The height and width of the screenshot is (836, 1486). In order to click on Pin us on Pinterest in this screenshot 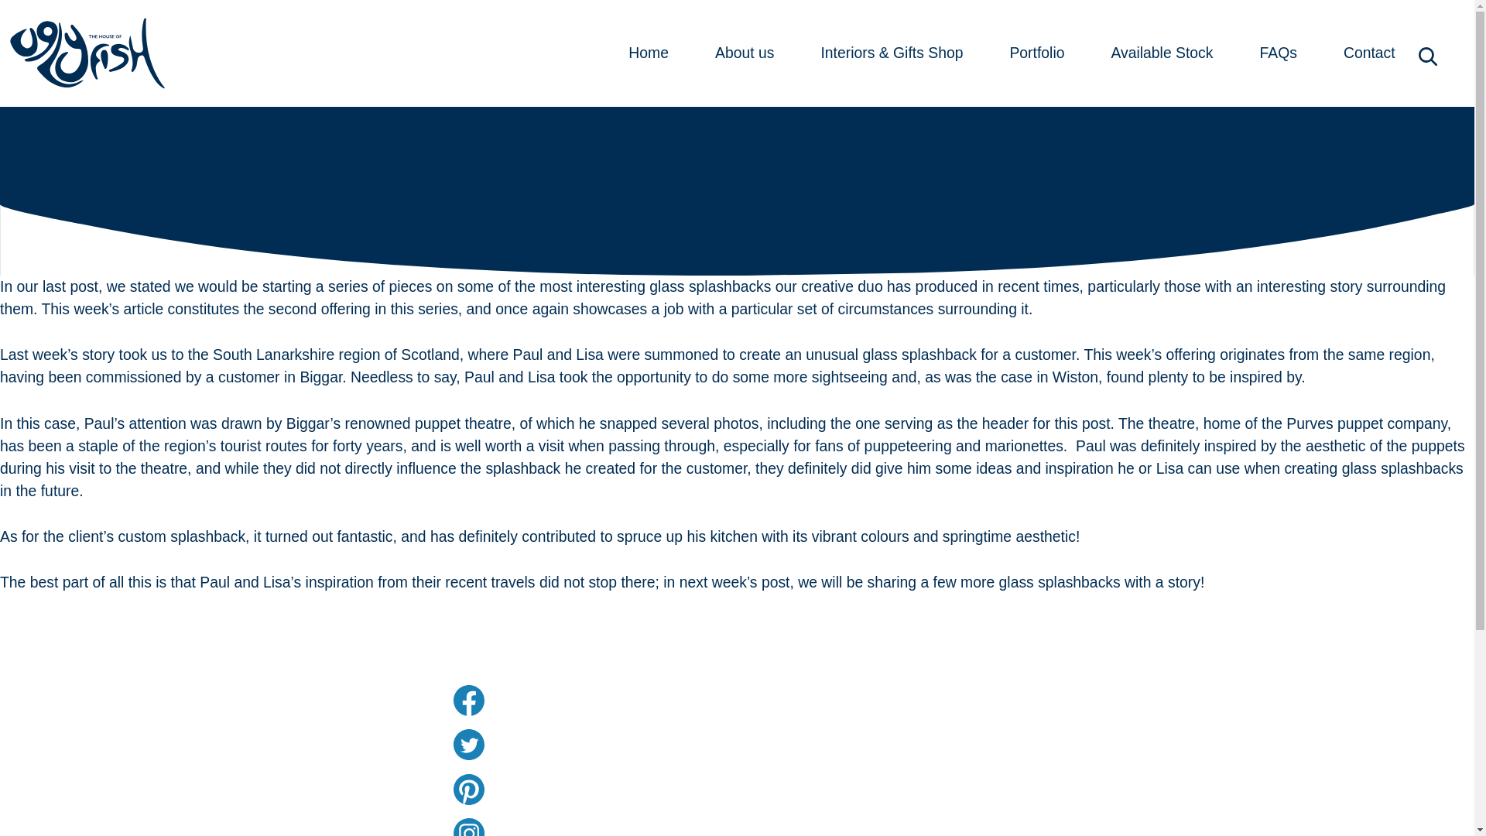, I will do `click(639, 790)`.